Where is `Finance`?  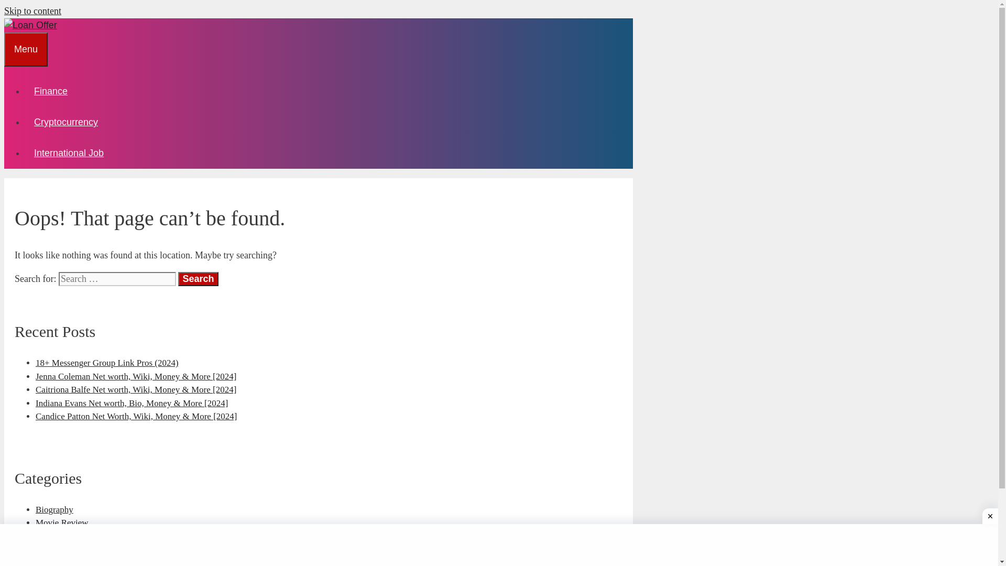
Finance is located at coordinates (51, 91).